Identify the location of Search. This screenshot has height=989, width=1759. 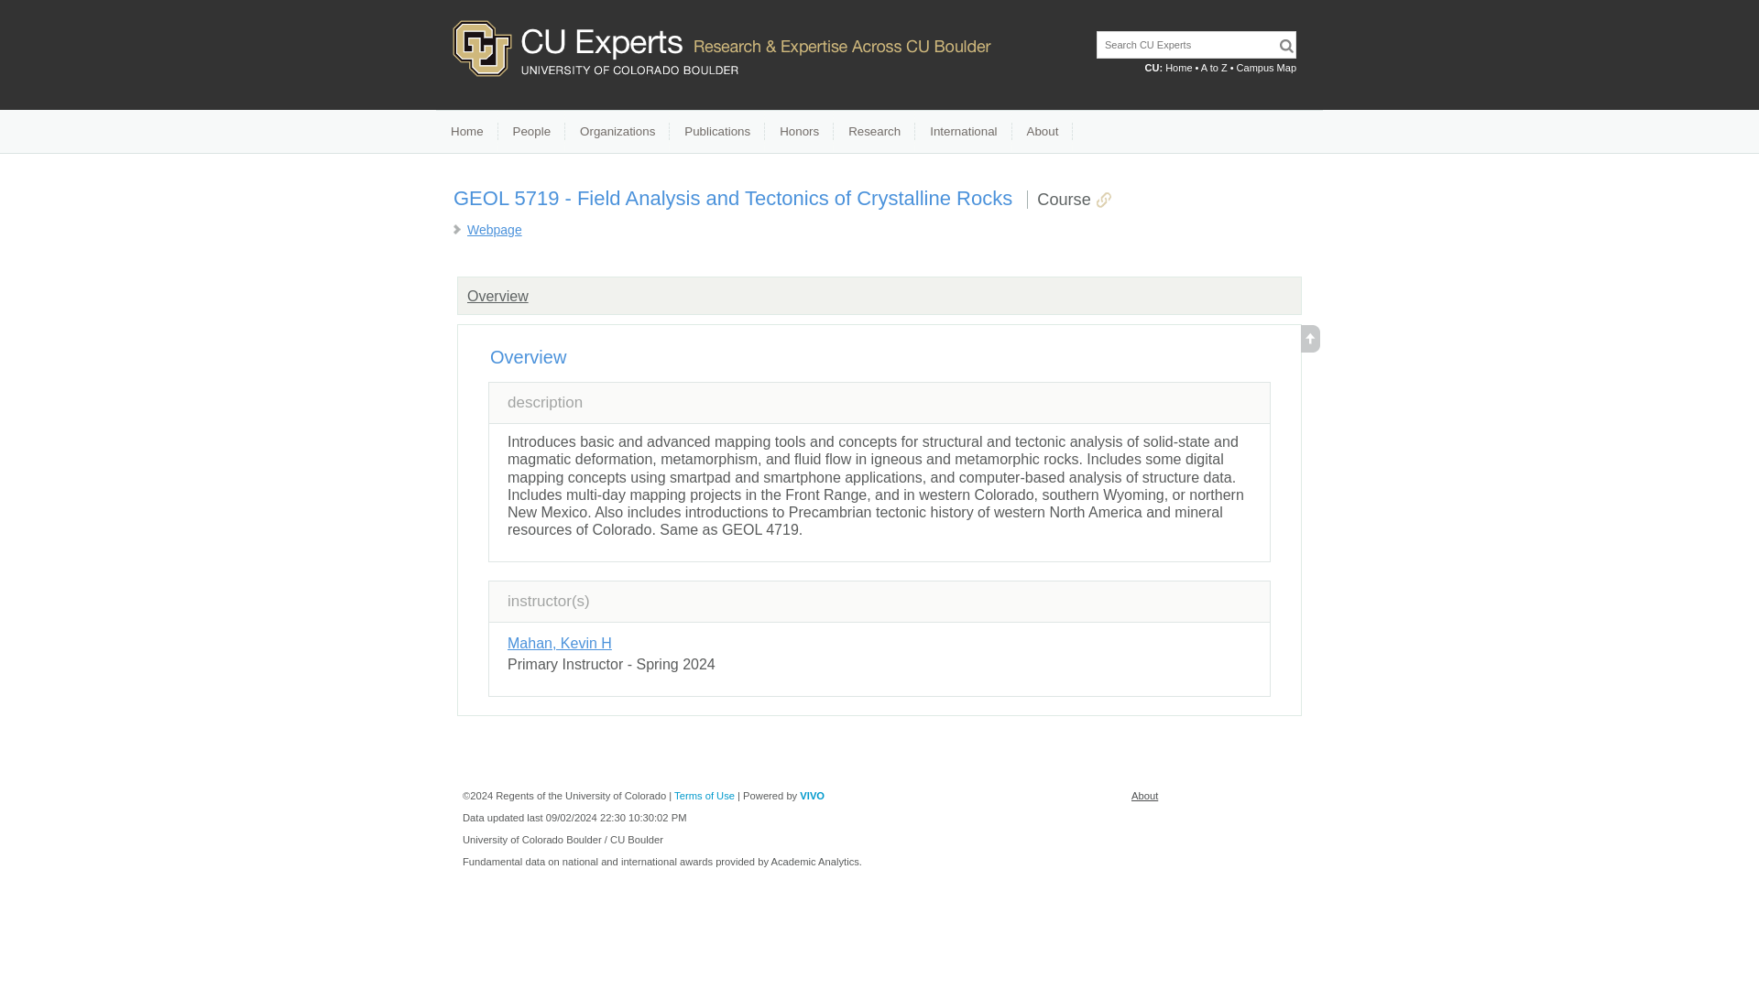
(1286, 46).